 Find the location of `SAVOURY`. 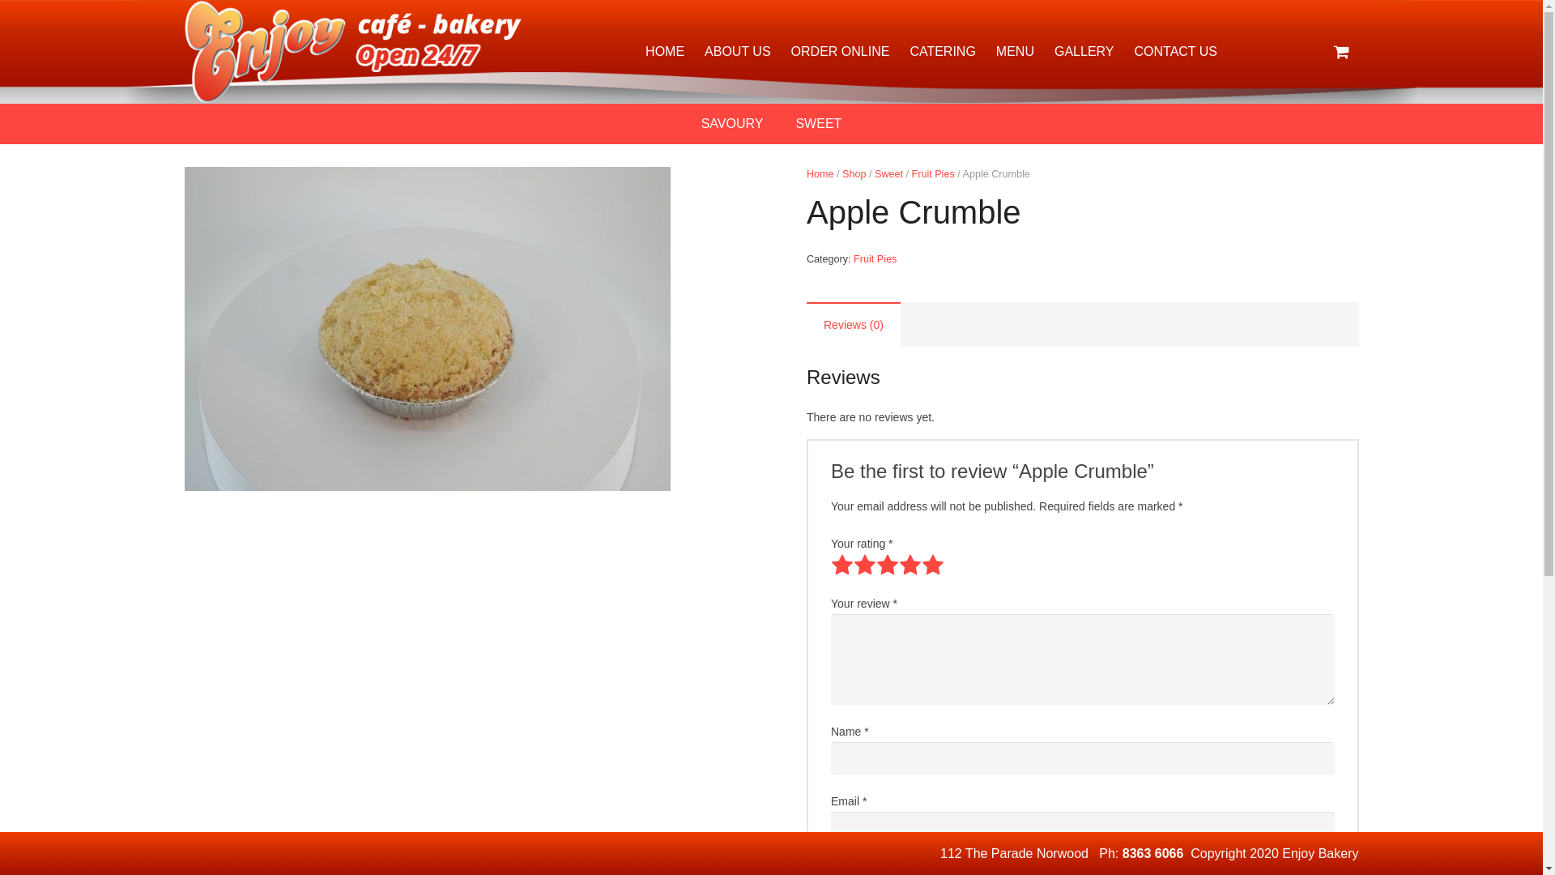

SAVOURY is located at coordinates (732, 124).